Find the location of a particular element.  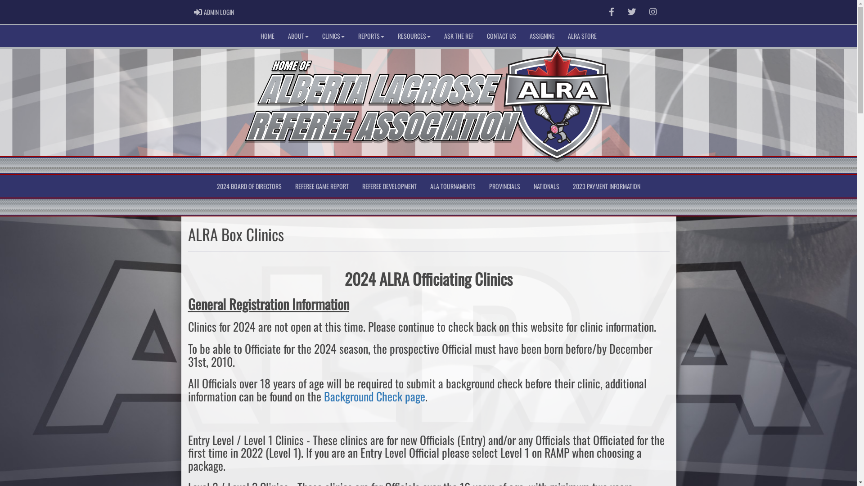

2023 PAYMENT INFORMATION is located at coordinates (607, 186).